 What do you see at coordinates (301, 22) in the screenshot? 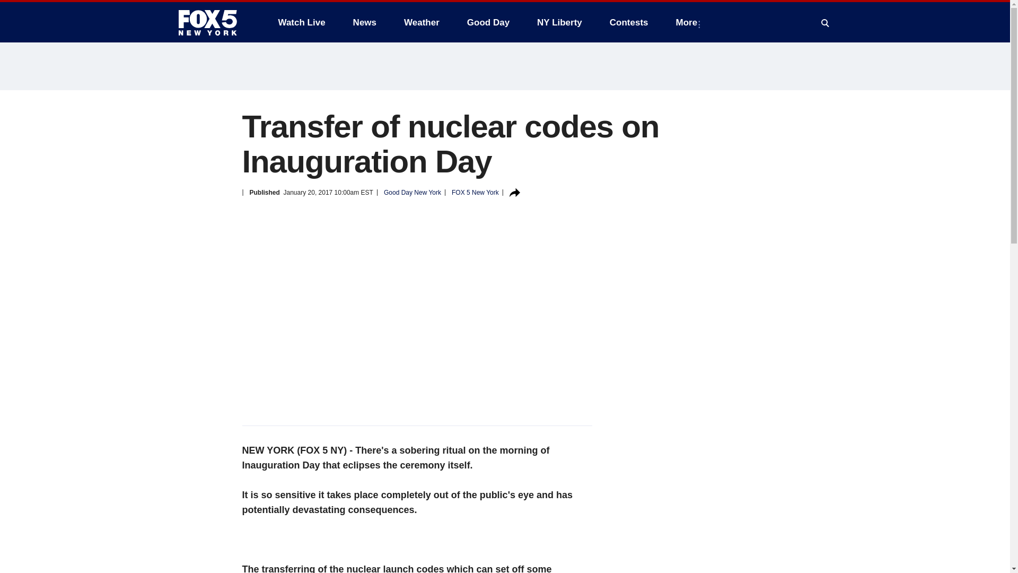
I see `Watch Live` at bounding box center [301, 22].